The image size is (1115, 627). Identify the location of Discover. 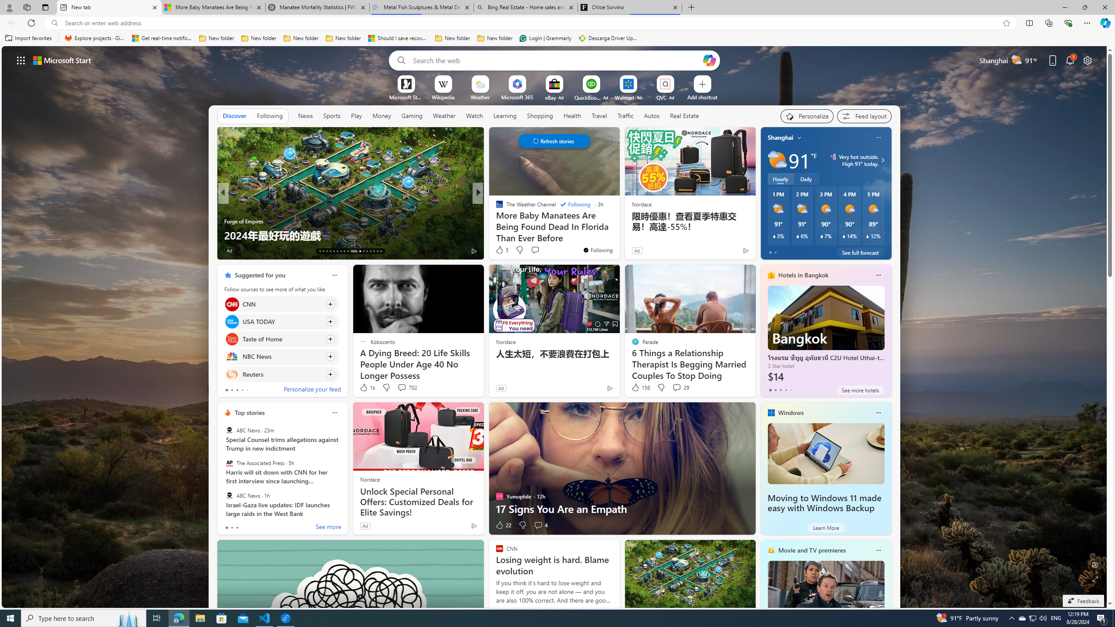
(234, 116).